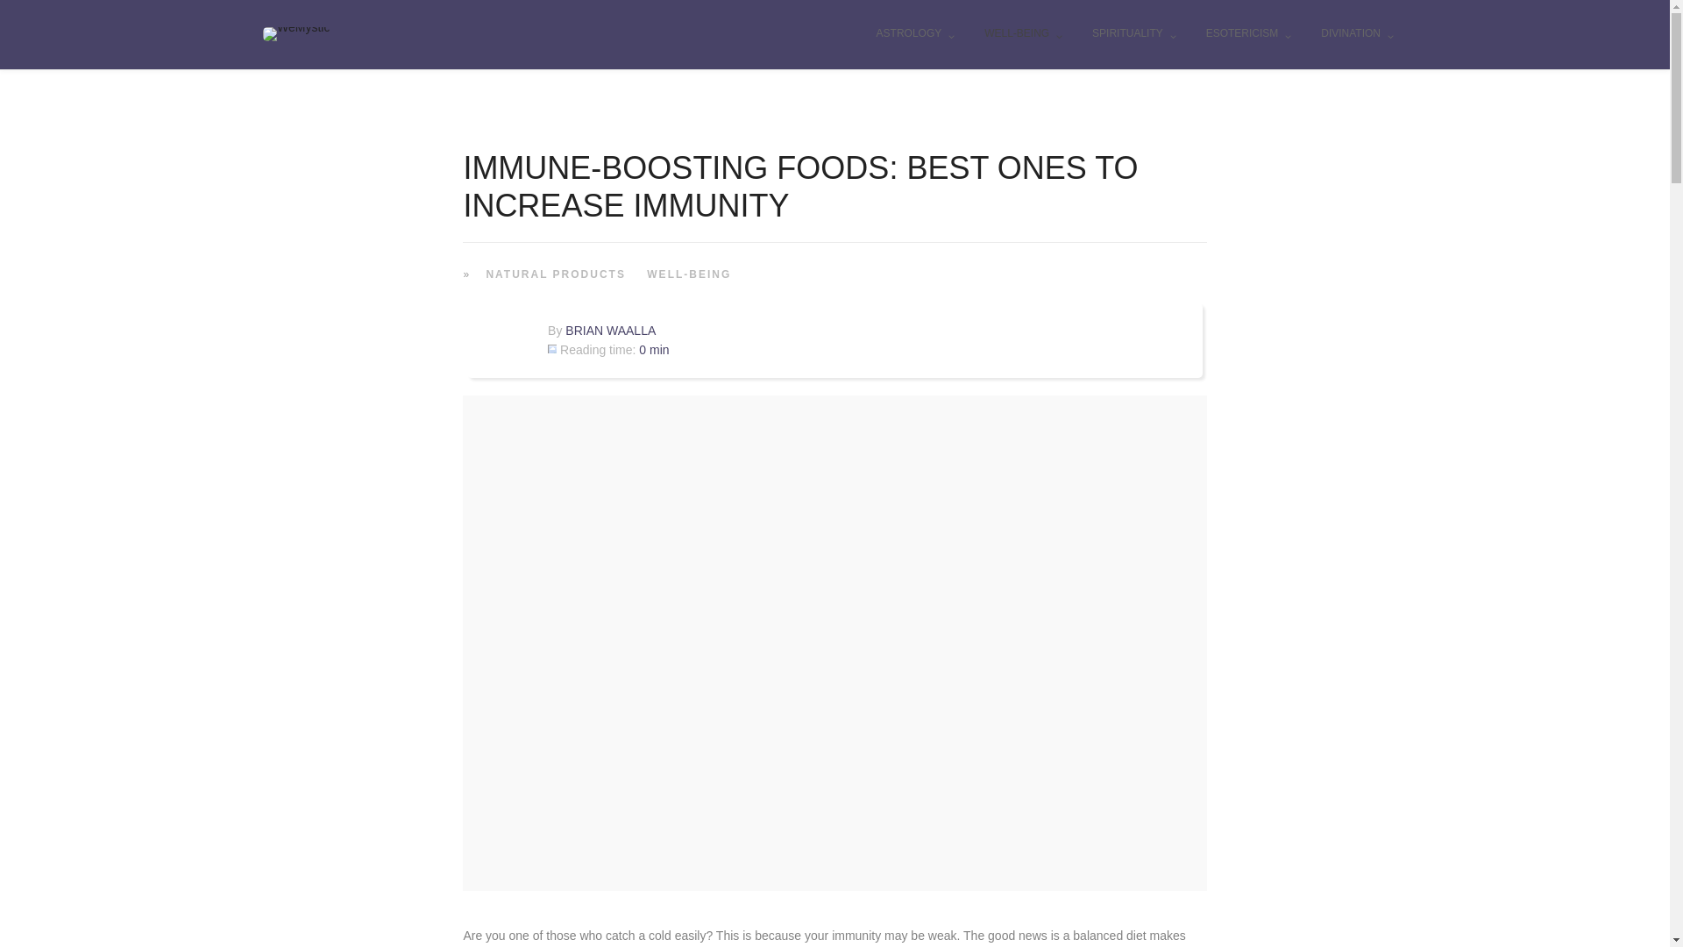  Describe the element at coordinates (1357, 35) in the screenshot. I see `DIVINATION` at that location.